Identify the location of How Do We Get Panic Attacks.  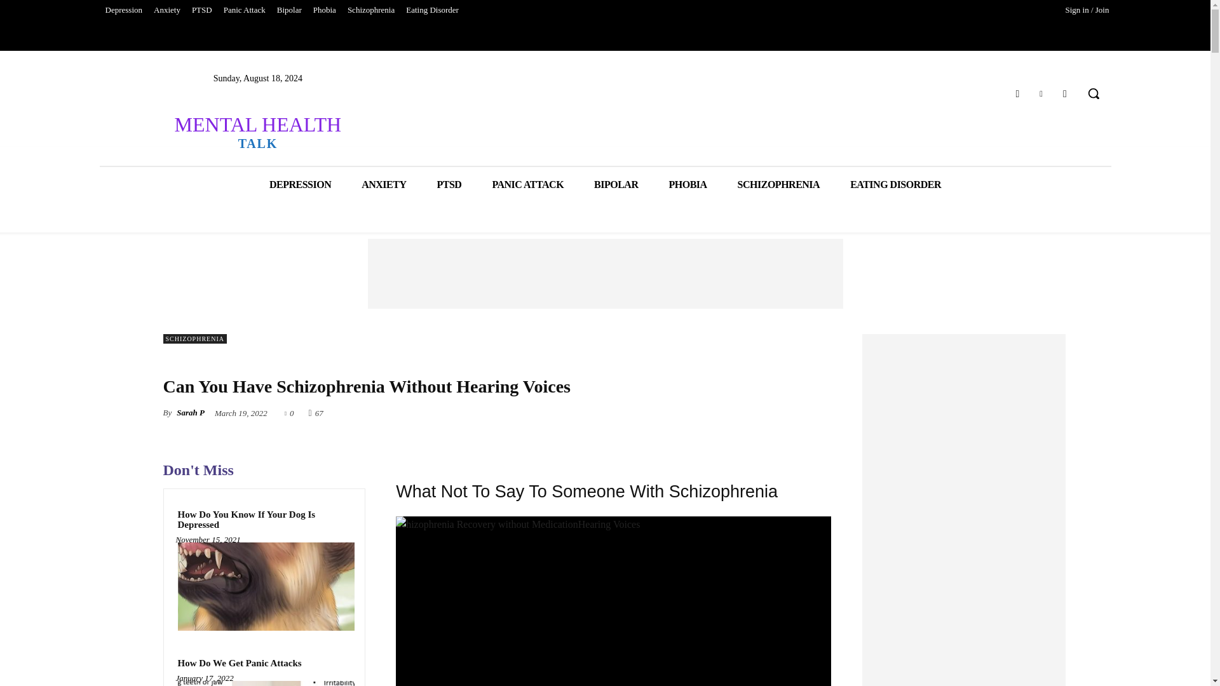
(239, 663).